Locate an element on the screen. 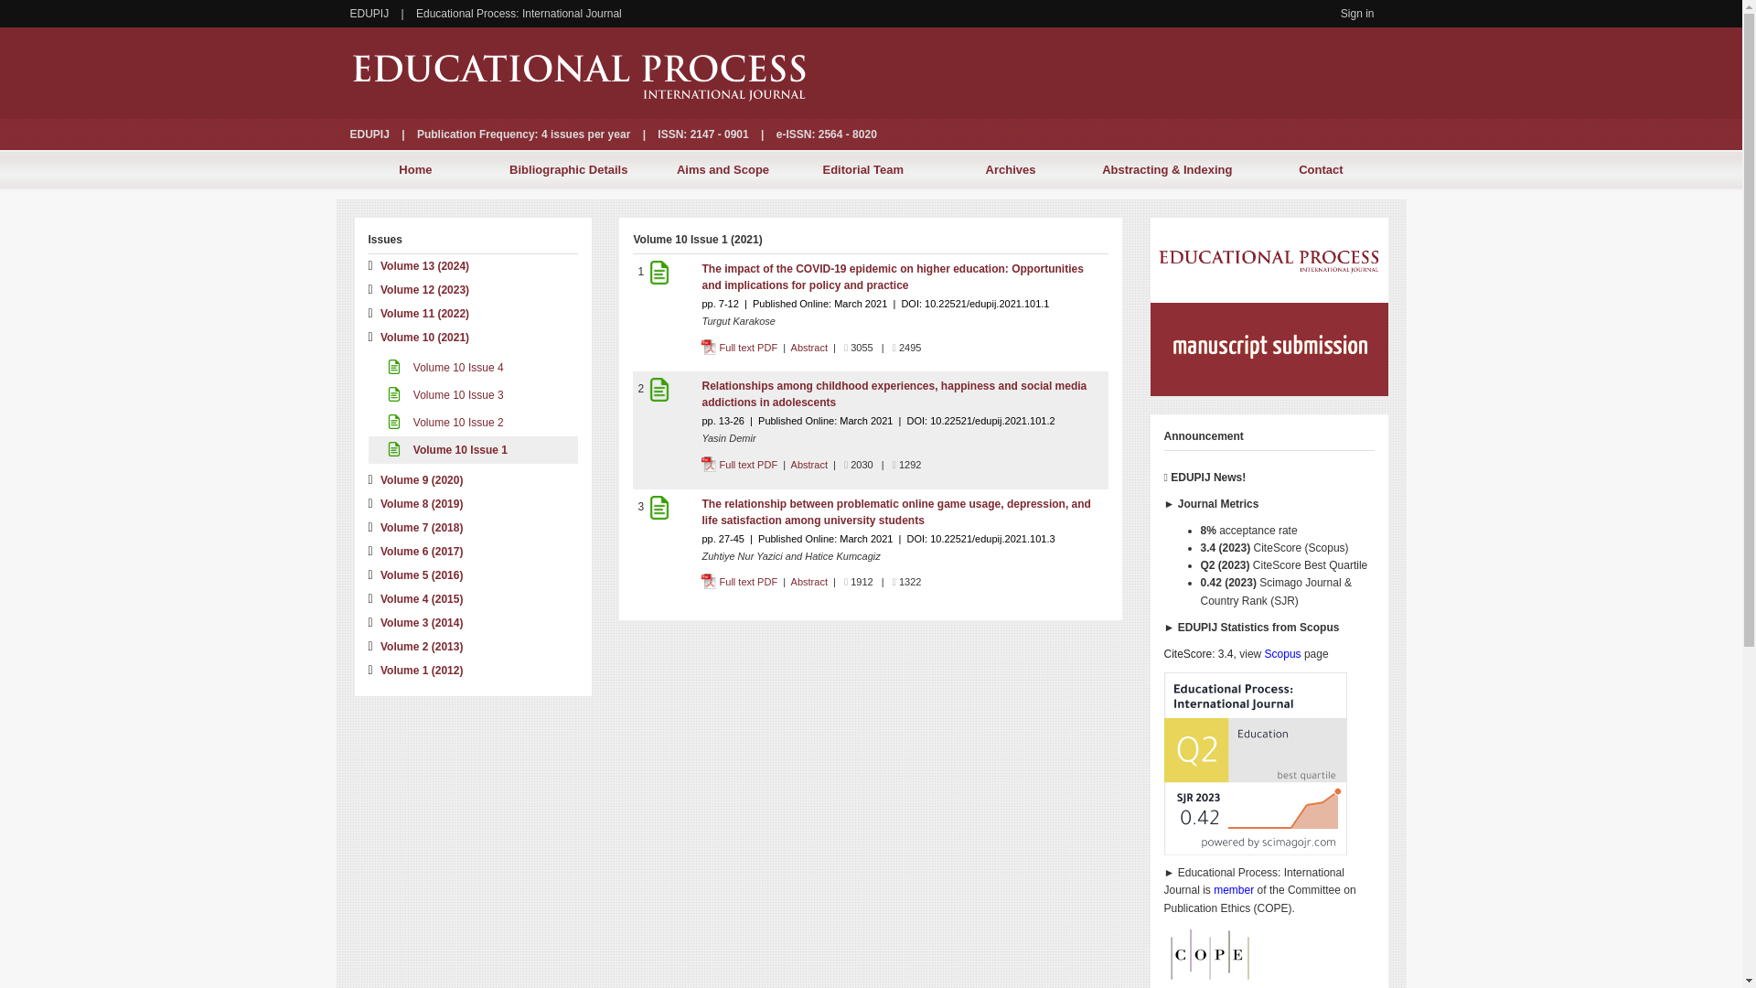  Volume 10 Issue 3 is located at coordinates (444, 395).